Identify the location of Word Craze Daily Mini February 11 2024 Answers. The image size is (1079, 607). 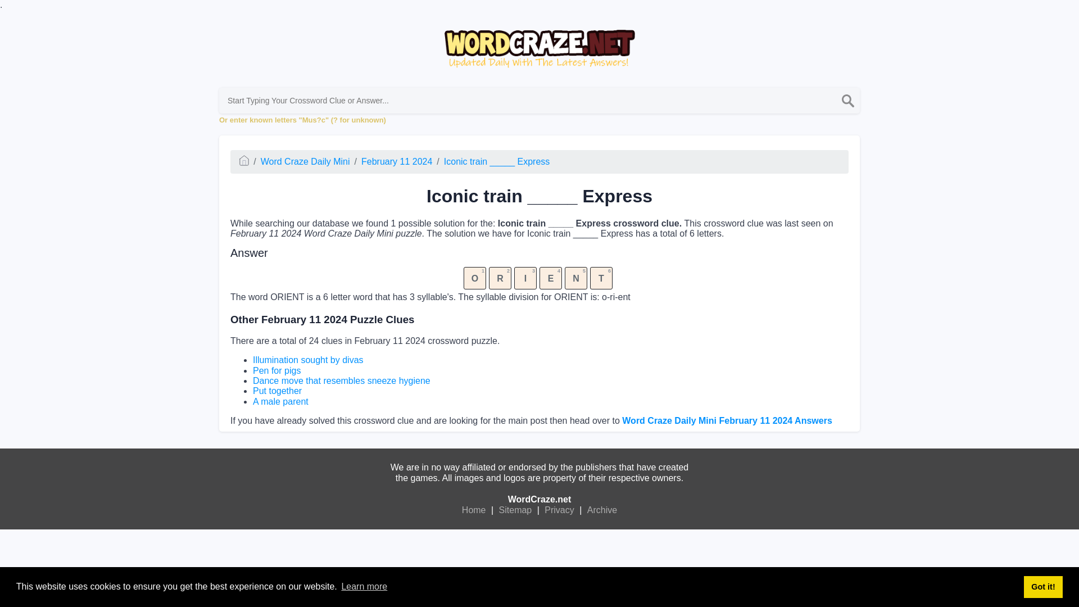
(727, 420).